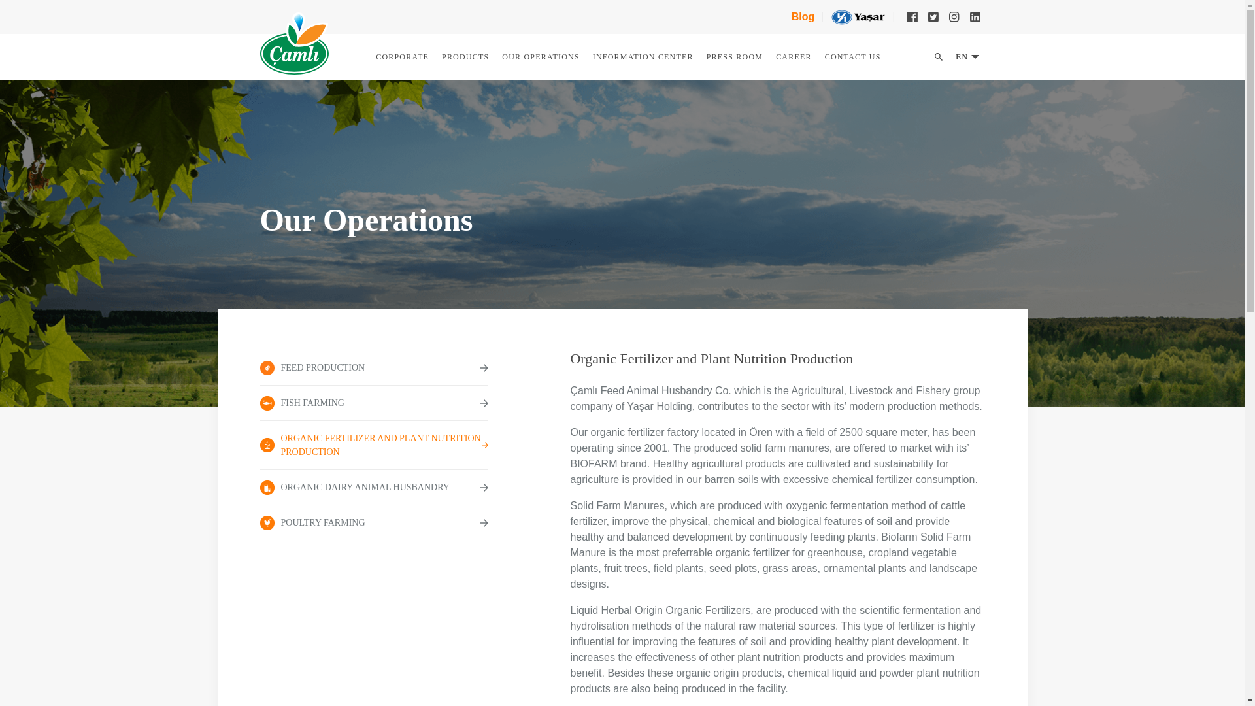  What do you see at coordinates (933, 17) in the screenshot?
I see `Twitter` at bounding box center [933, 17].